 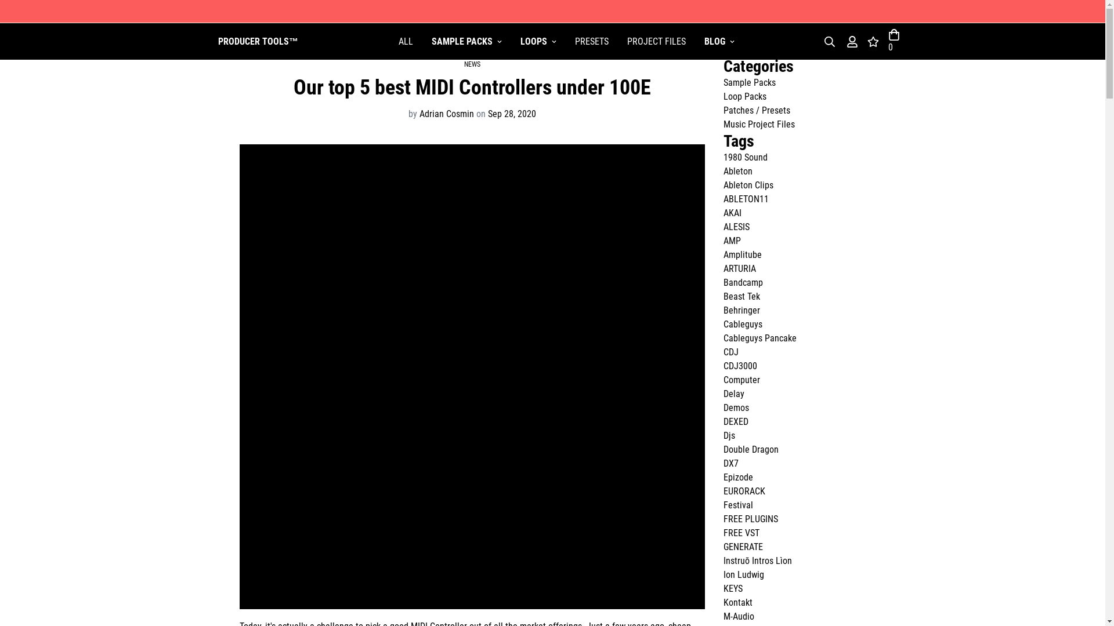 What do you see at coordinates (759, 337) in the screenshot?
I see `Show articles tagged Cableguys Pancake` at bounding box center [759, 337].